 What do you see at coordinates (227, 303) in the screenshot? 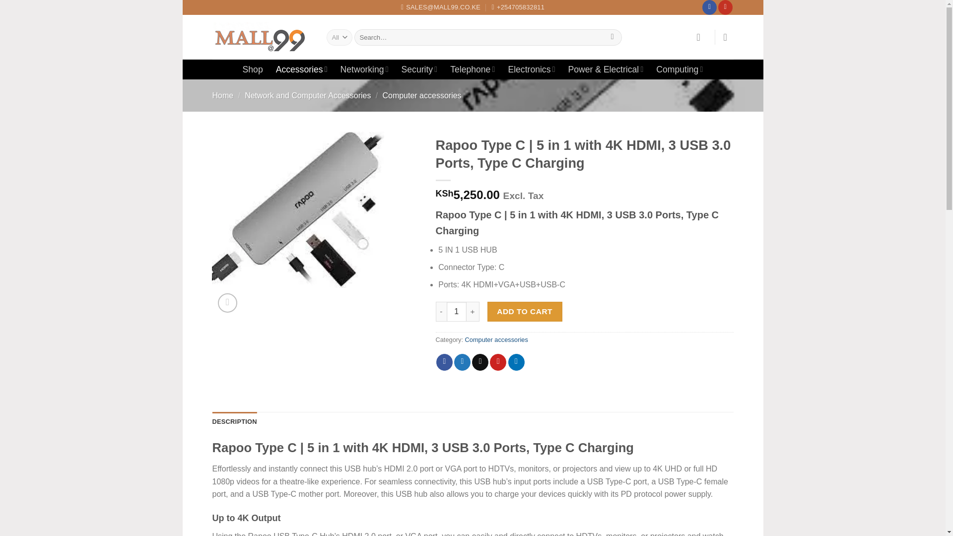
I see `Zoom` at bounding box center [227, 303].